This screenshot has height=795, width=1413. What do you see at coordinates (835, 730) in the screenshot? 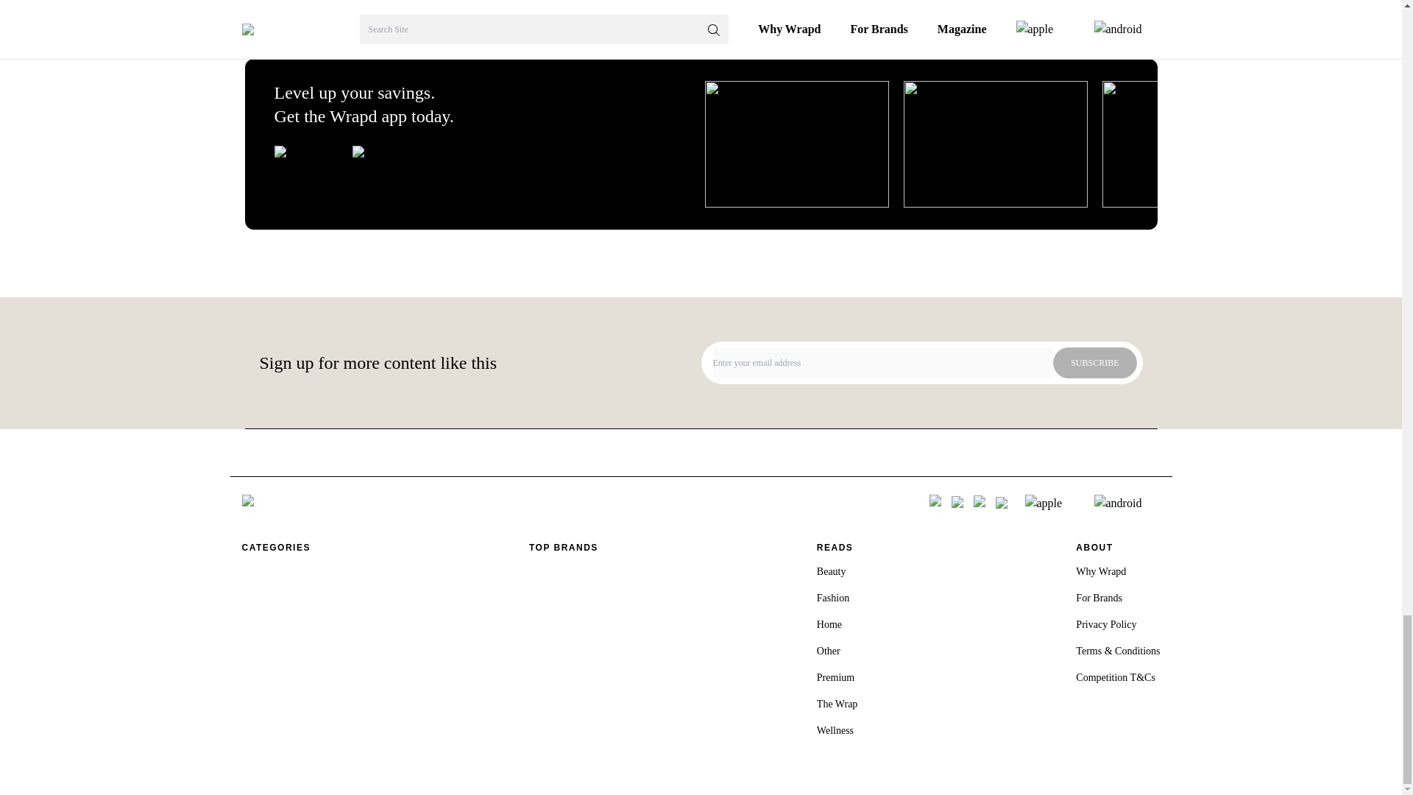
I see `Wellness` at bounding box center [835, 730].